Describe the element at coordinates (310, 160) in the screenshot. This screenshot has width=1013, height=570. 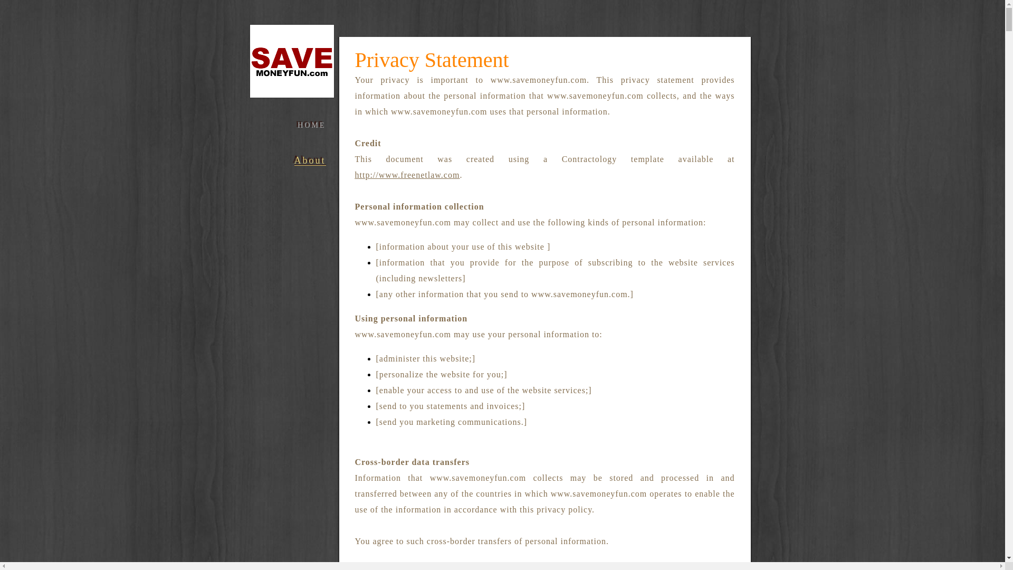
I see `About` at that location.